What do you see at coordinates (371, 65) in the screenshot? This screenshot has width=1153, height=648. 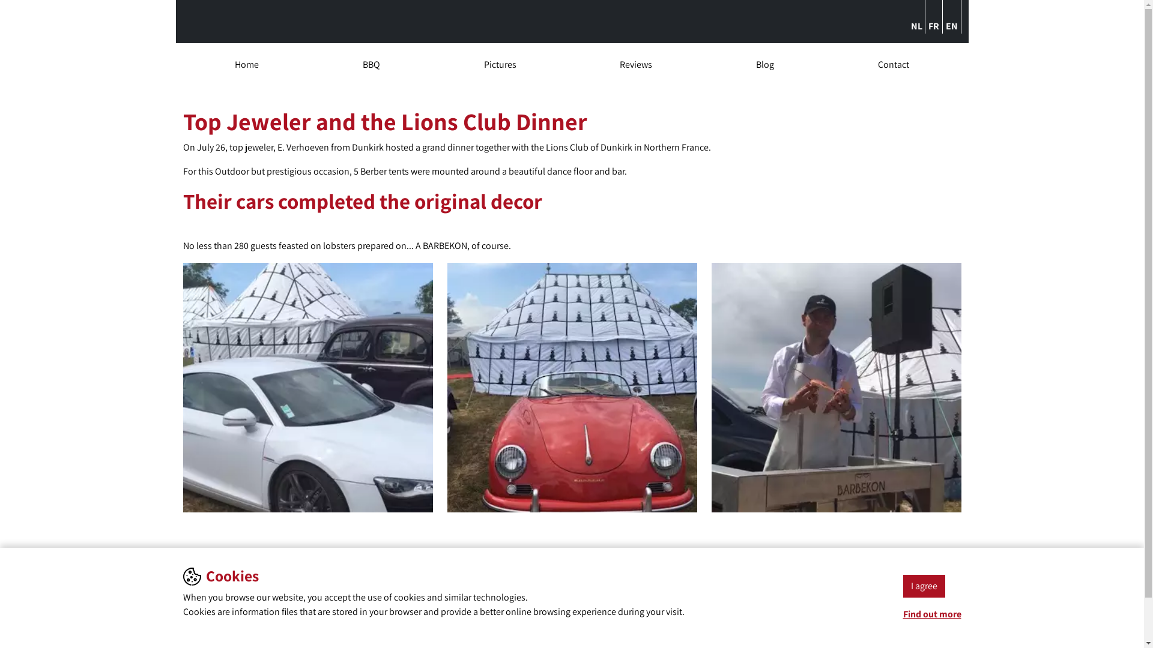 I see `BBQ` at bounding box center [371, 65].